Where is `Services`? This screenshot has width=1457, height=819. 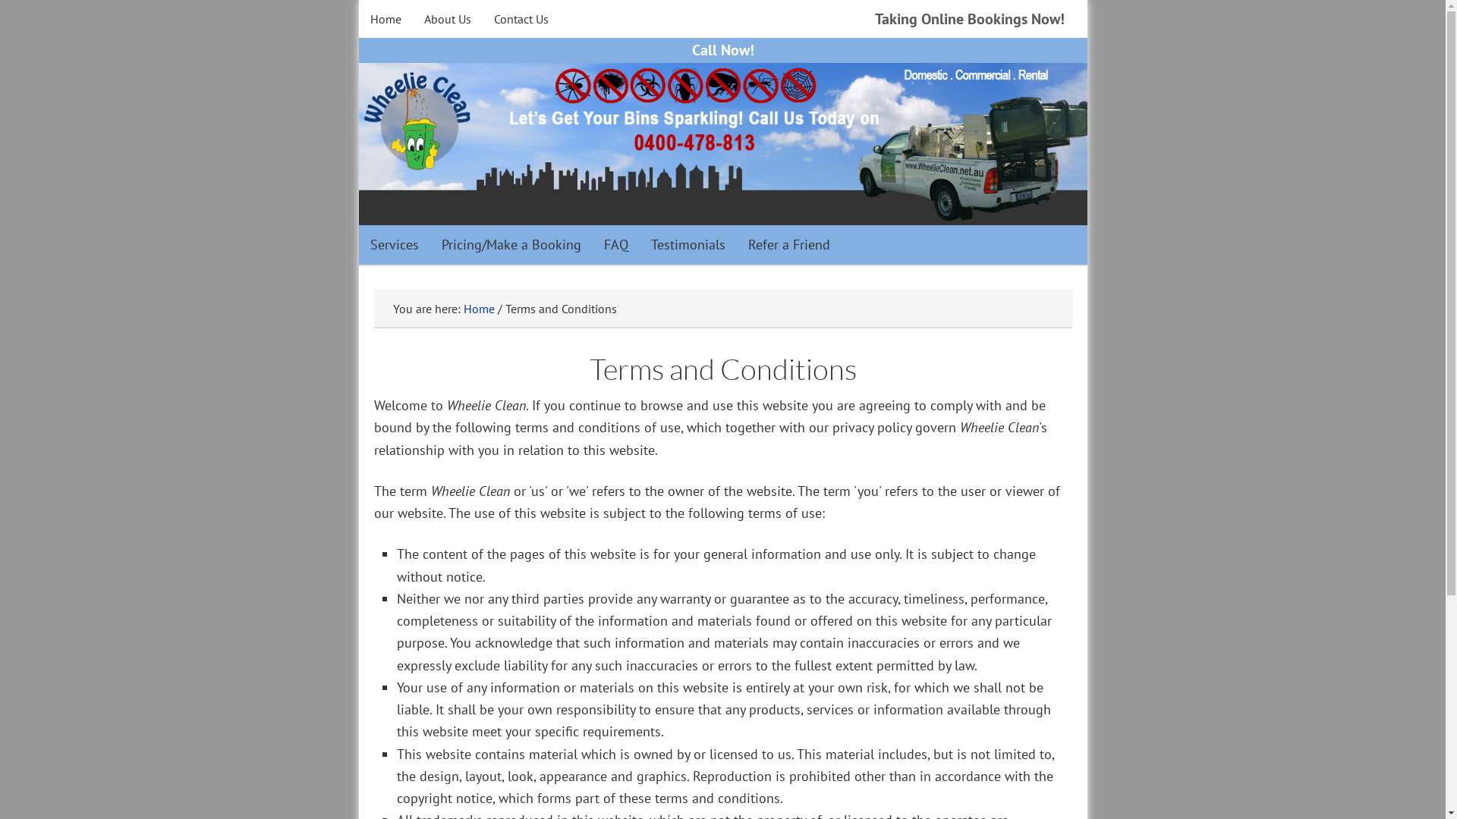
Services is located at coordinates (394, 244).